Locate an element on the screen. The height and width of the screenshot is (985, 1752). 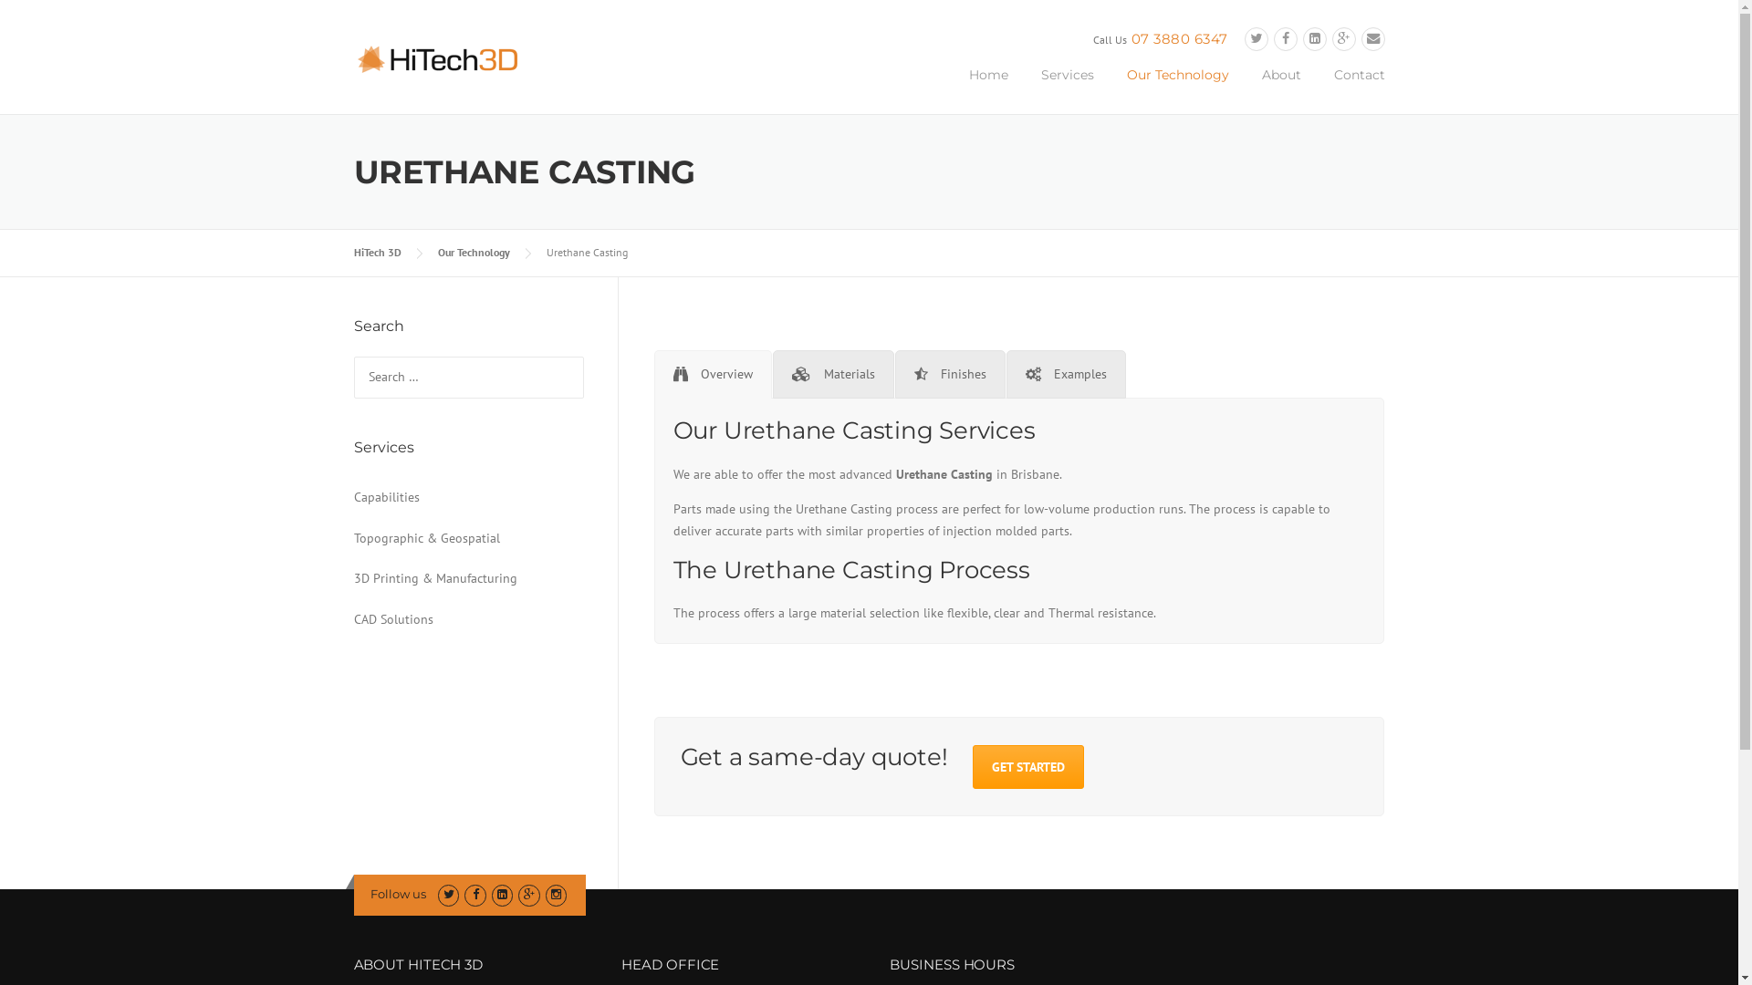
3D Printing & Manufacturing is located at coordinates (468, 579).